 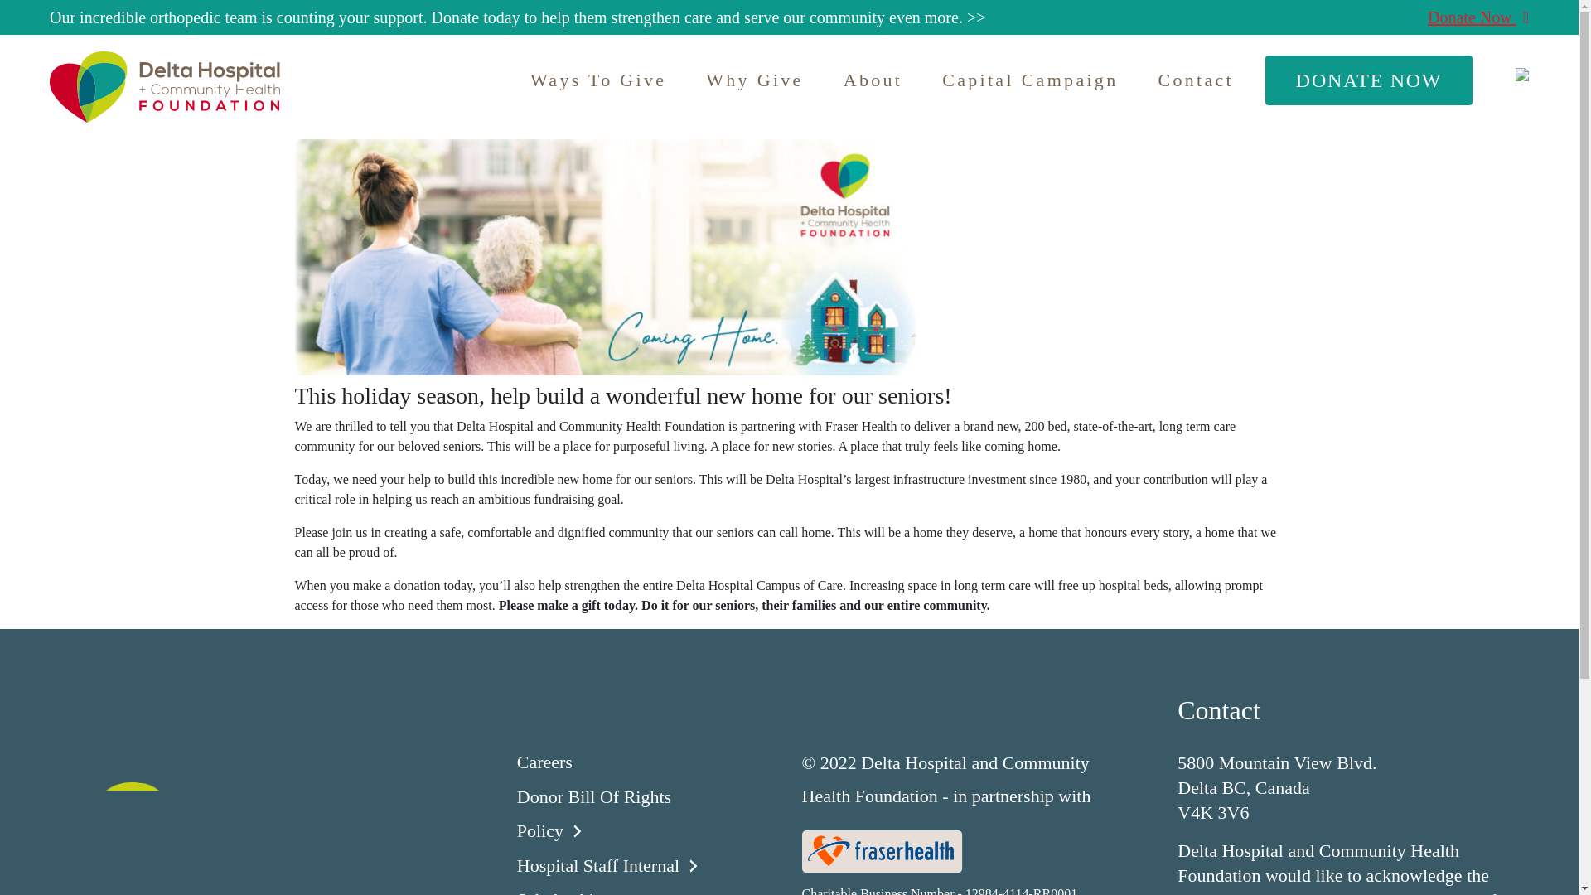 I want to click on Capital Campaign, so click(x=1030, y=80).